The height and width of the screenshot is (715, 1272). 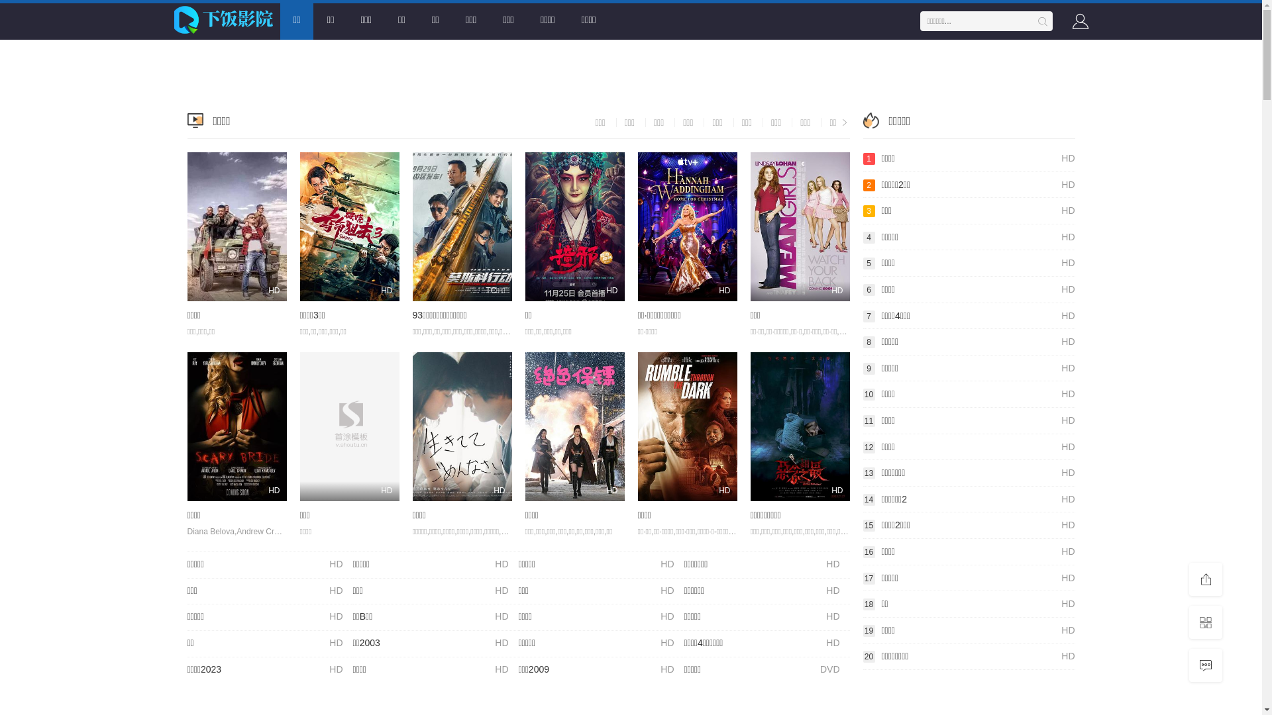 What do you see at coordinates (574, 426) in the screenshot?
I see `HD` at bounding box center [574, 426].